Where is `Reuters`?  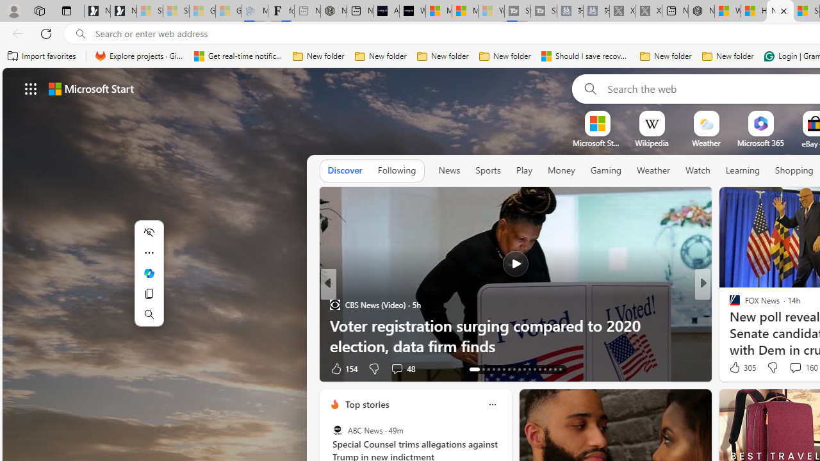 Reuters is located at coordinates (729, 305).